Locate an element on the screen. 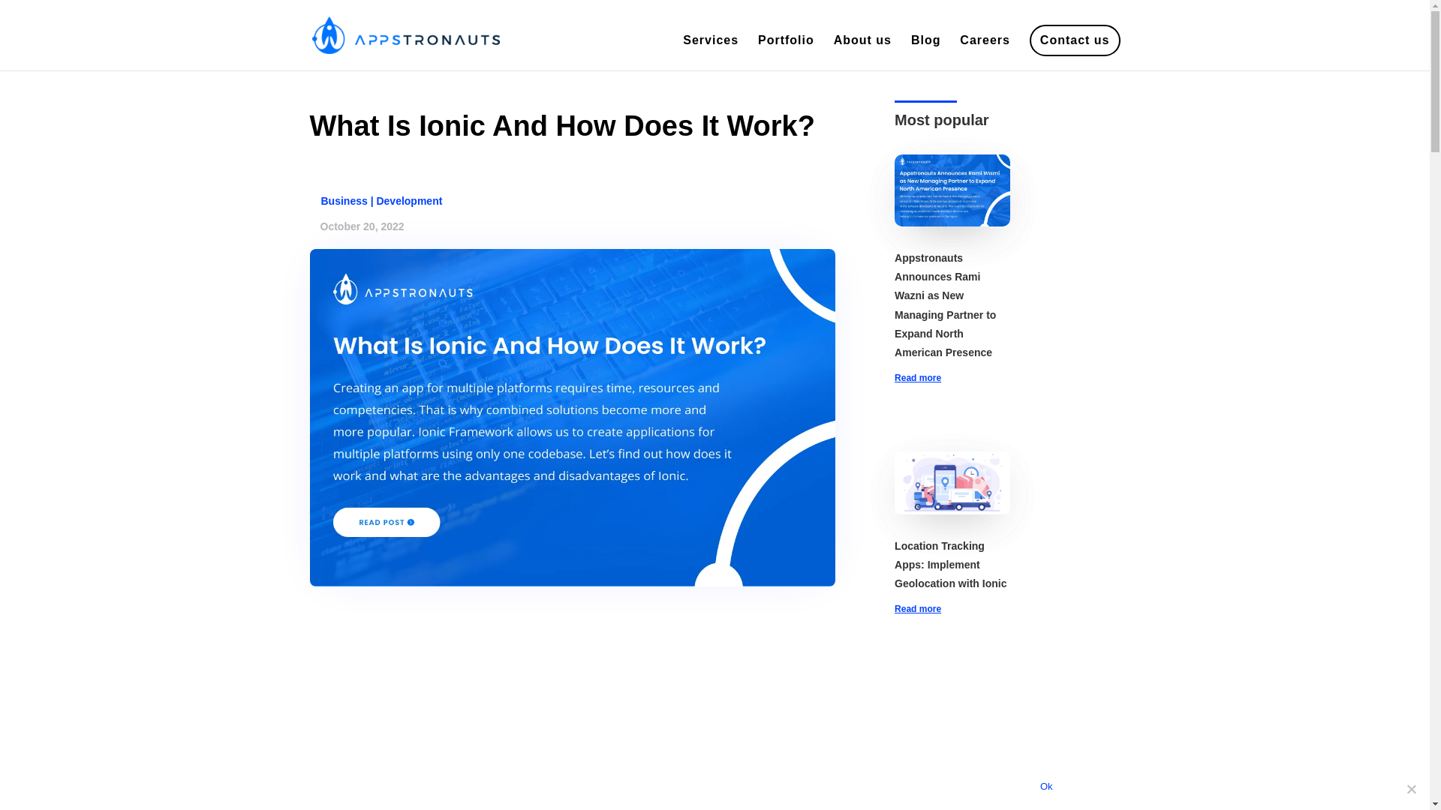 This screenshot has height=810, width=1441. read more is located at coordinates (952, 610).